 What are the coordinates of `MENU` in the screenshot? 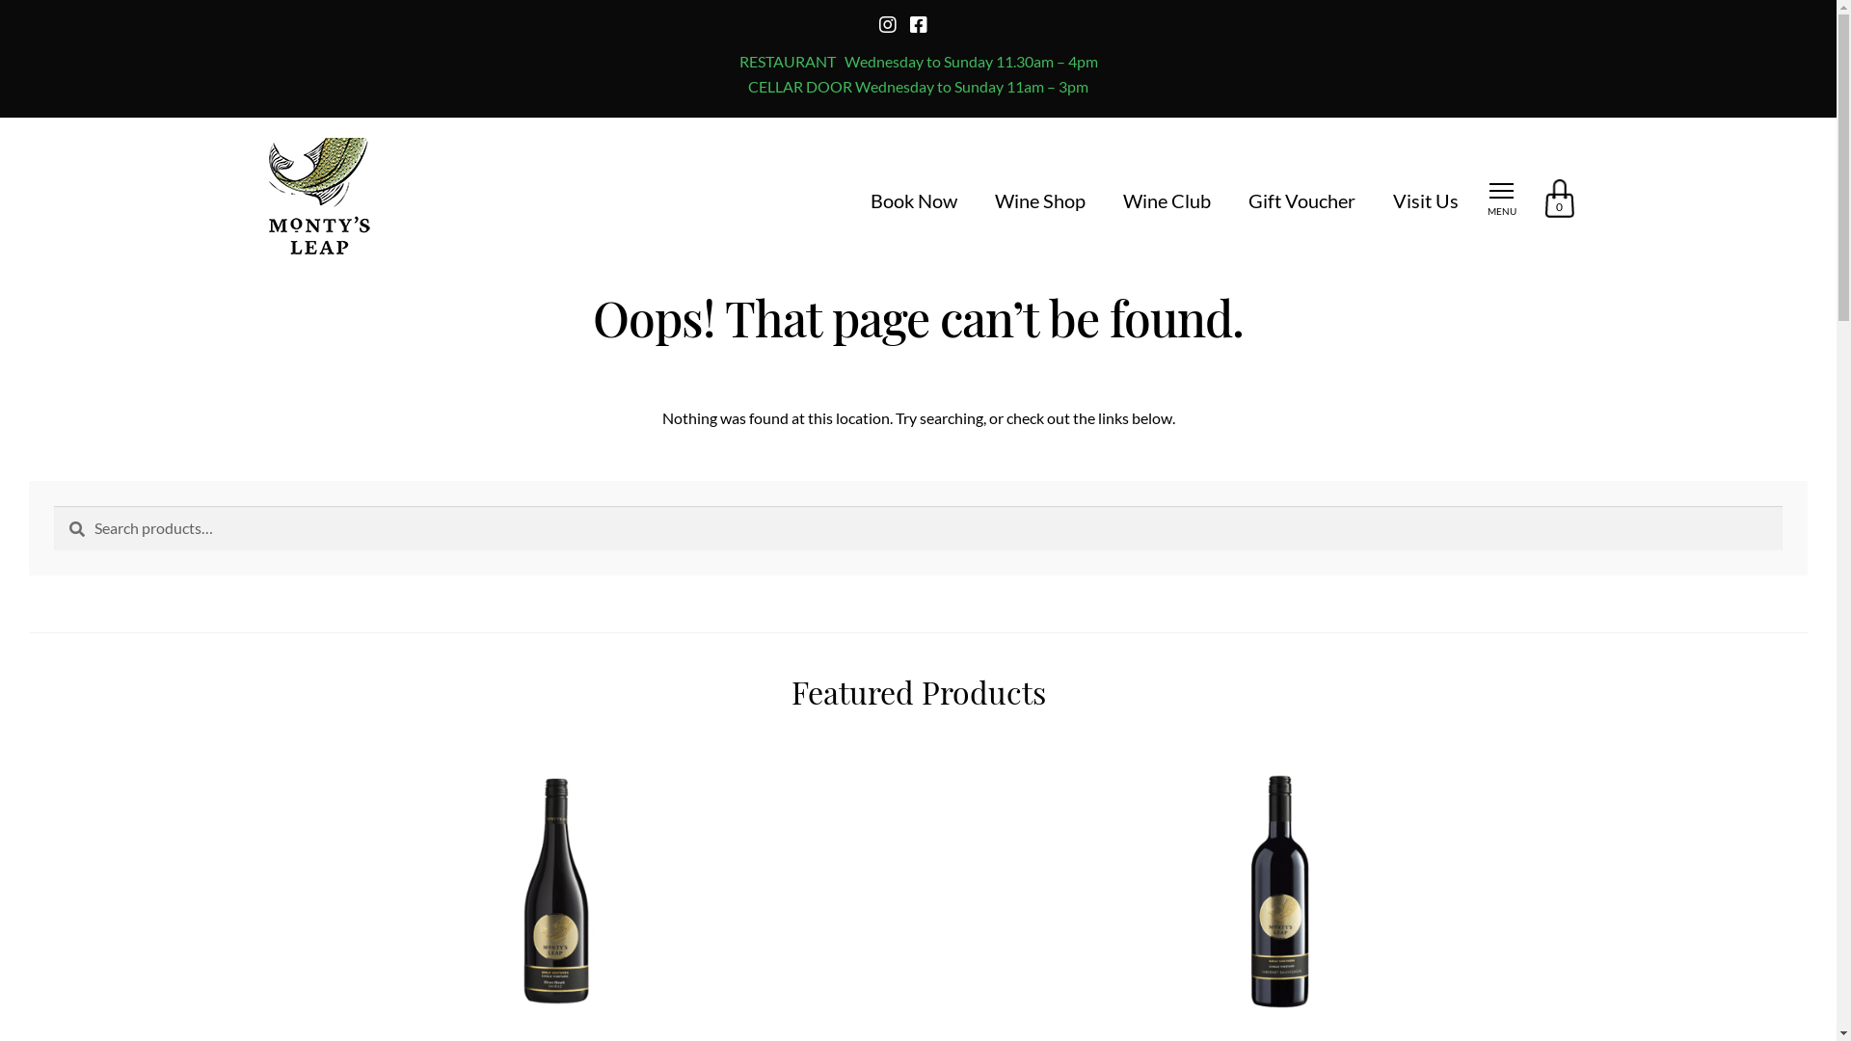 It's located at (1501, 200).